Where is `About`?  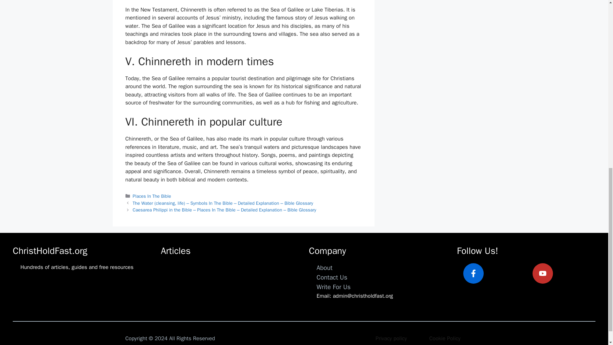
About is located at coordinates (325, 268).